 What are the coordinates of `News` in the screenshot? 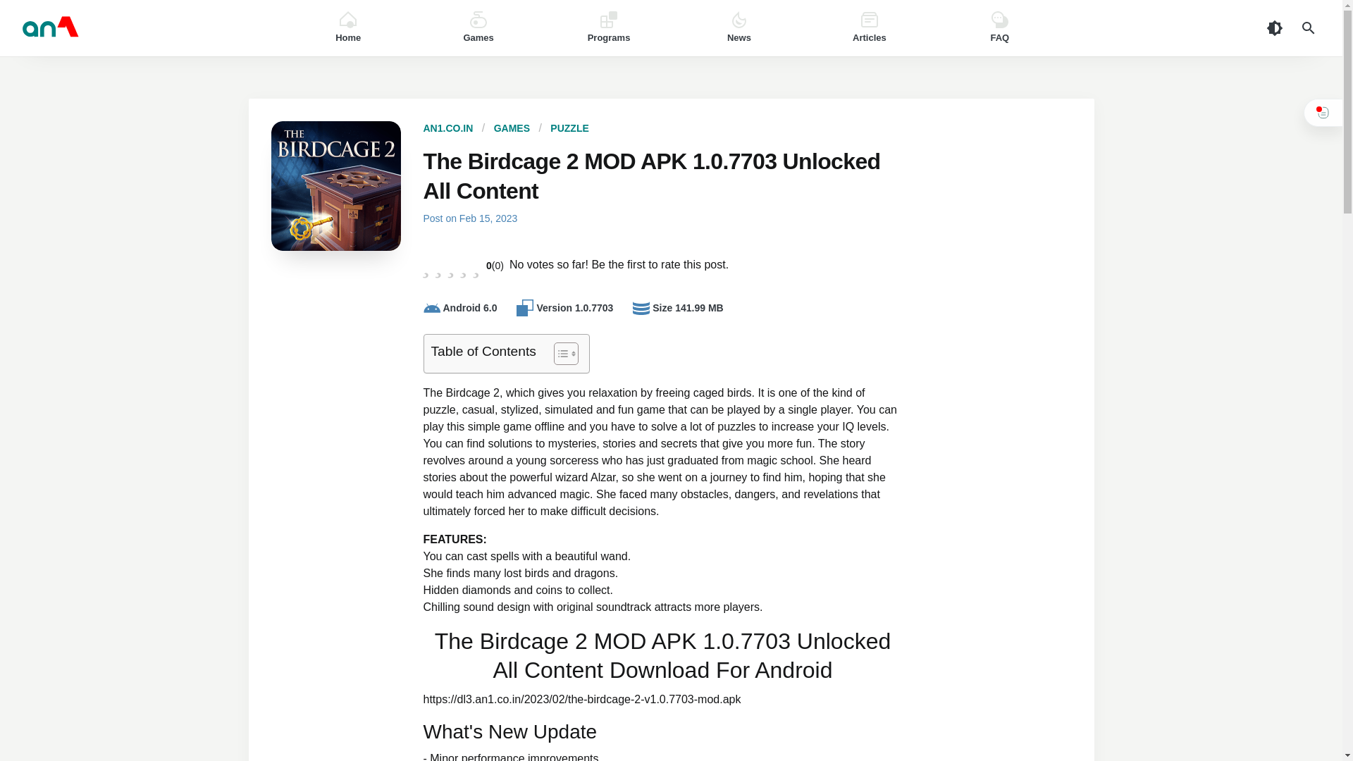 It's located at (739, 28).